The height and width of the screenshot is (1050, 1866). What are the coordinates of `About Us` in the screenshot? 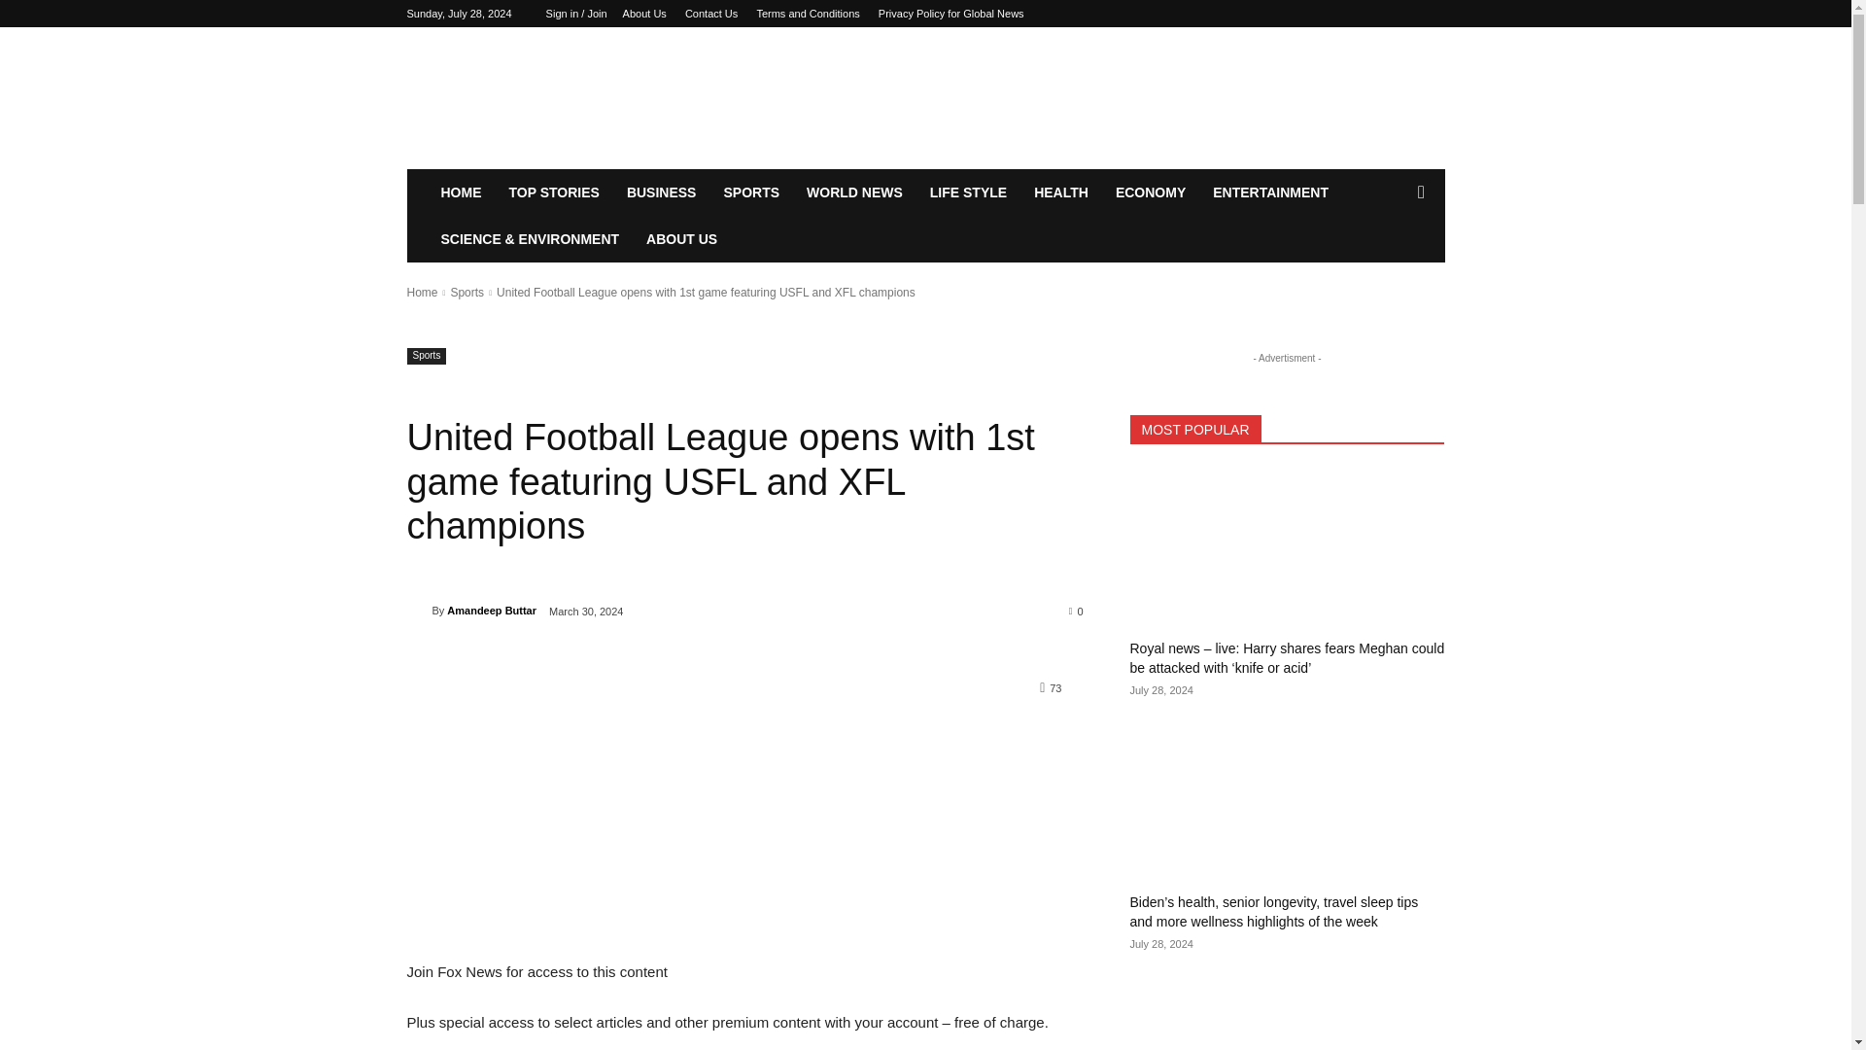 It's located at (644, 14).